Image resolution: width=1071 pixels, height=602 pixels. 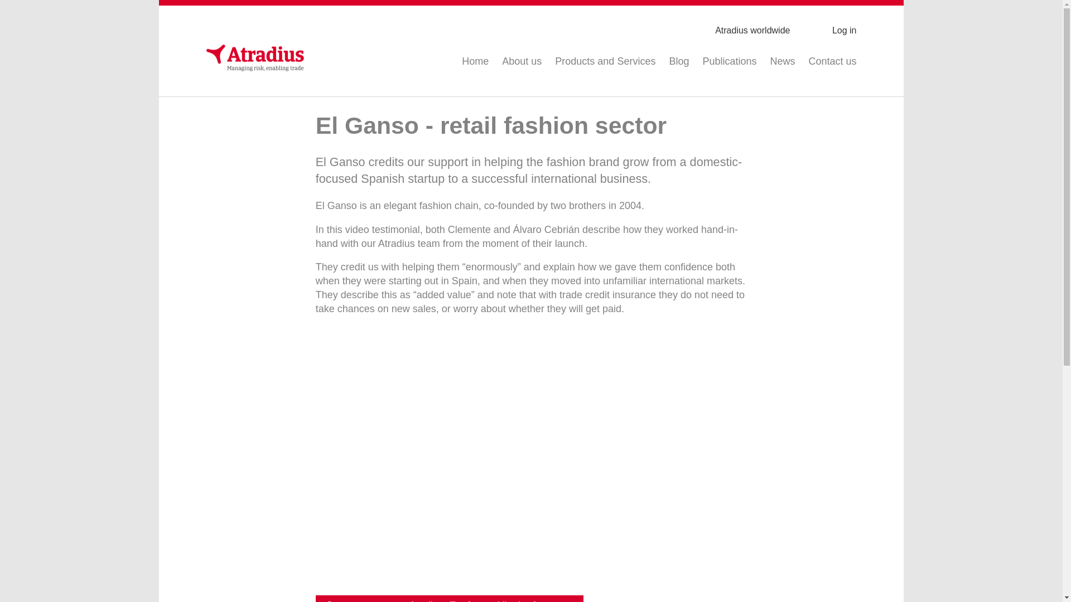 What do you see at coordinates (831, 31) in the screenshot?
I see `Log in` at bounding box center [831, 31].